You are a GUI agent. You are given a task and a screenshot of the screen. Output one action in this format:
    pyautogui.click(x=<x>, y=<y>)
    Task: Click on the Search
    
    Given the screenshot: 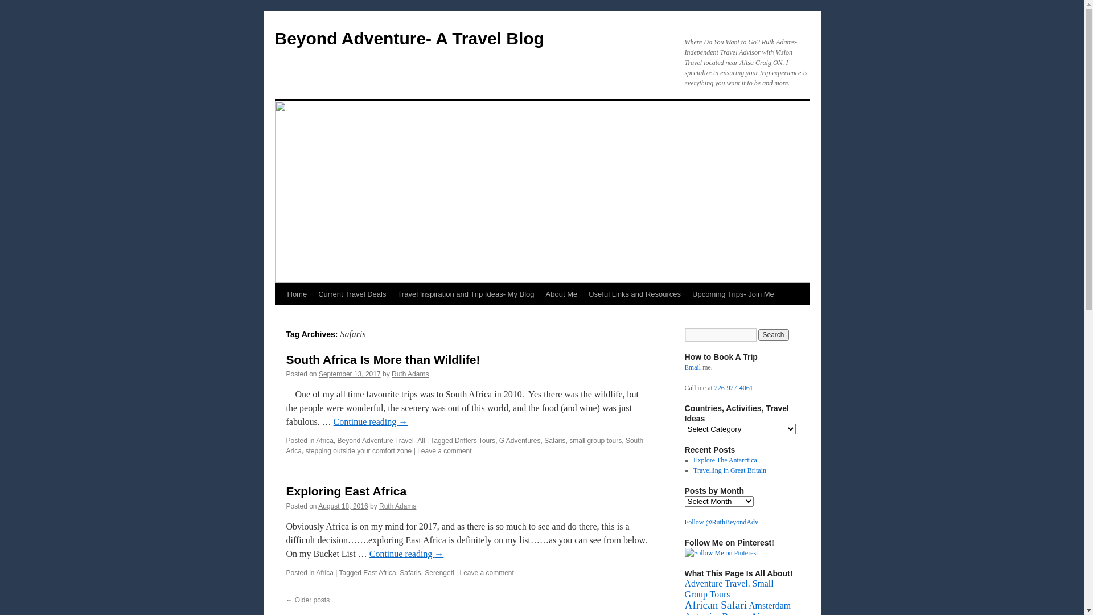 What is the action you would take?
    pyautogui.click(x=774, y=335)
    